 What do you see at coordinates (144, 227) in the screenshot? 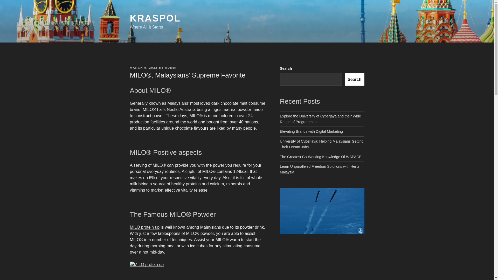
I see `MILO protein up` at bounding box center [144, 227].